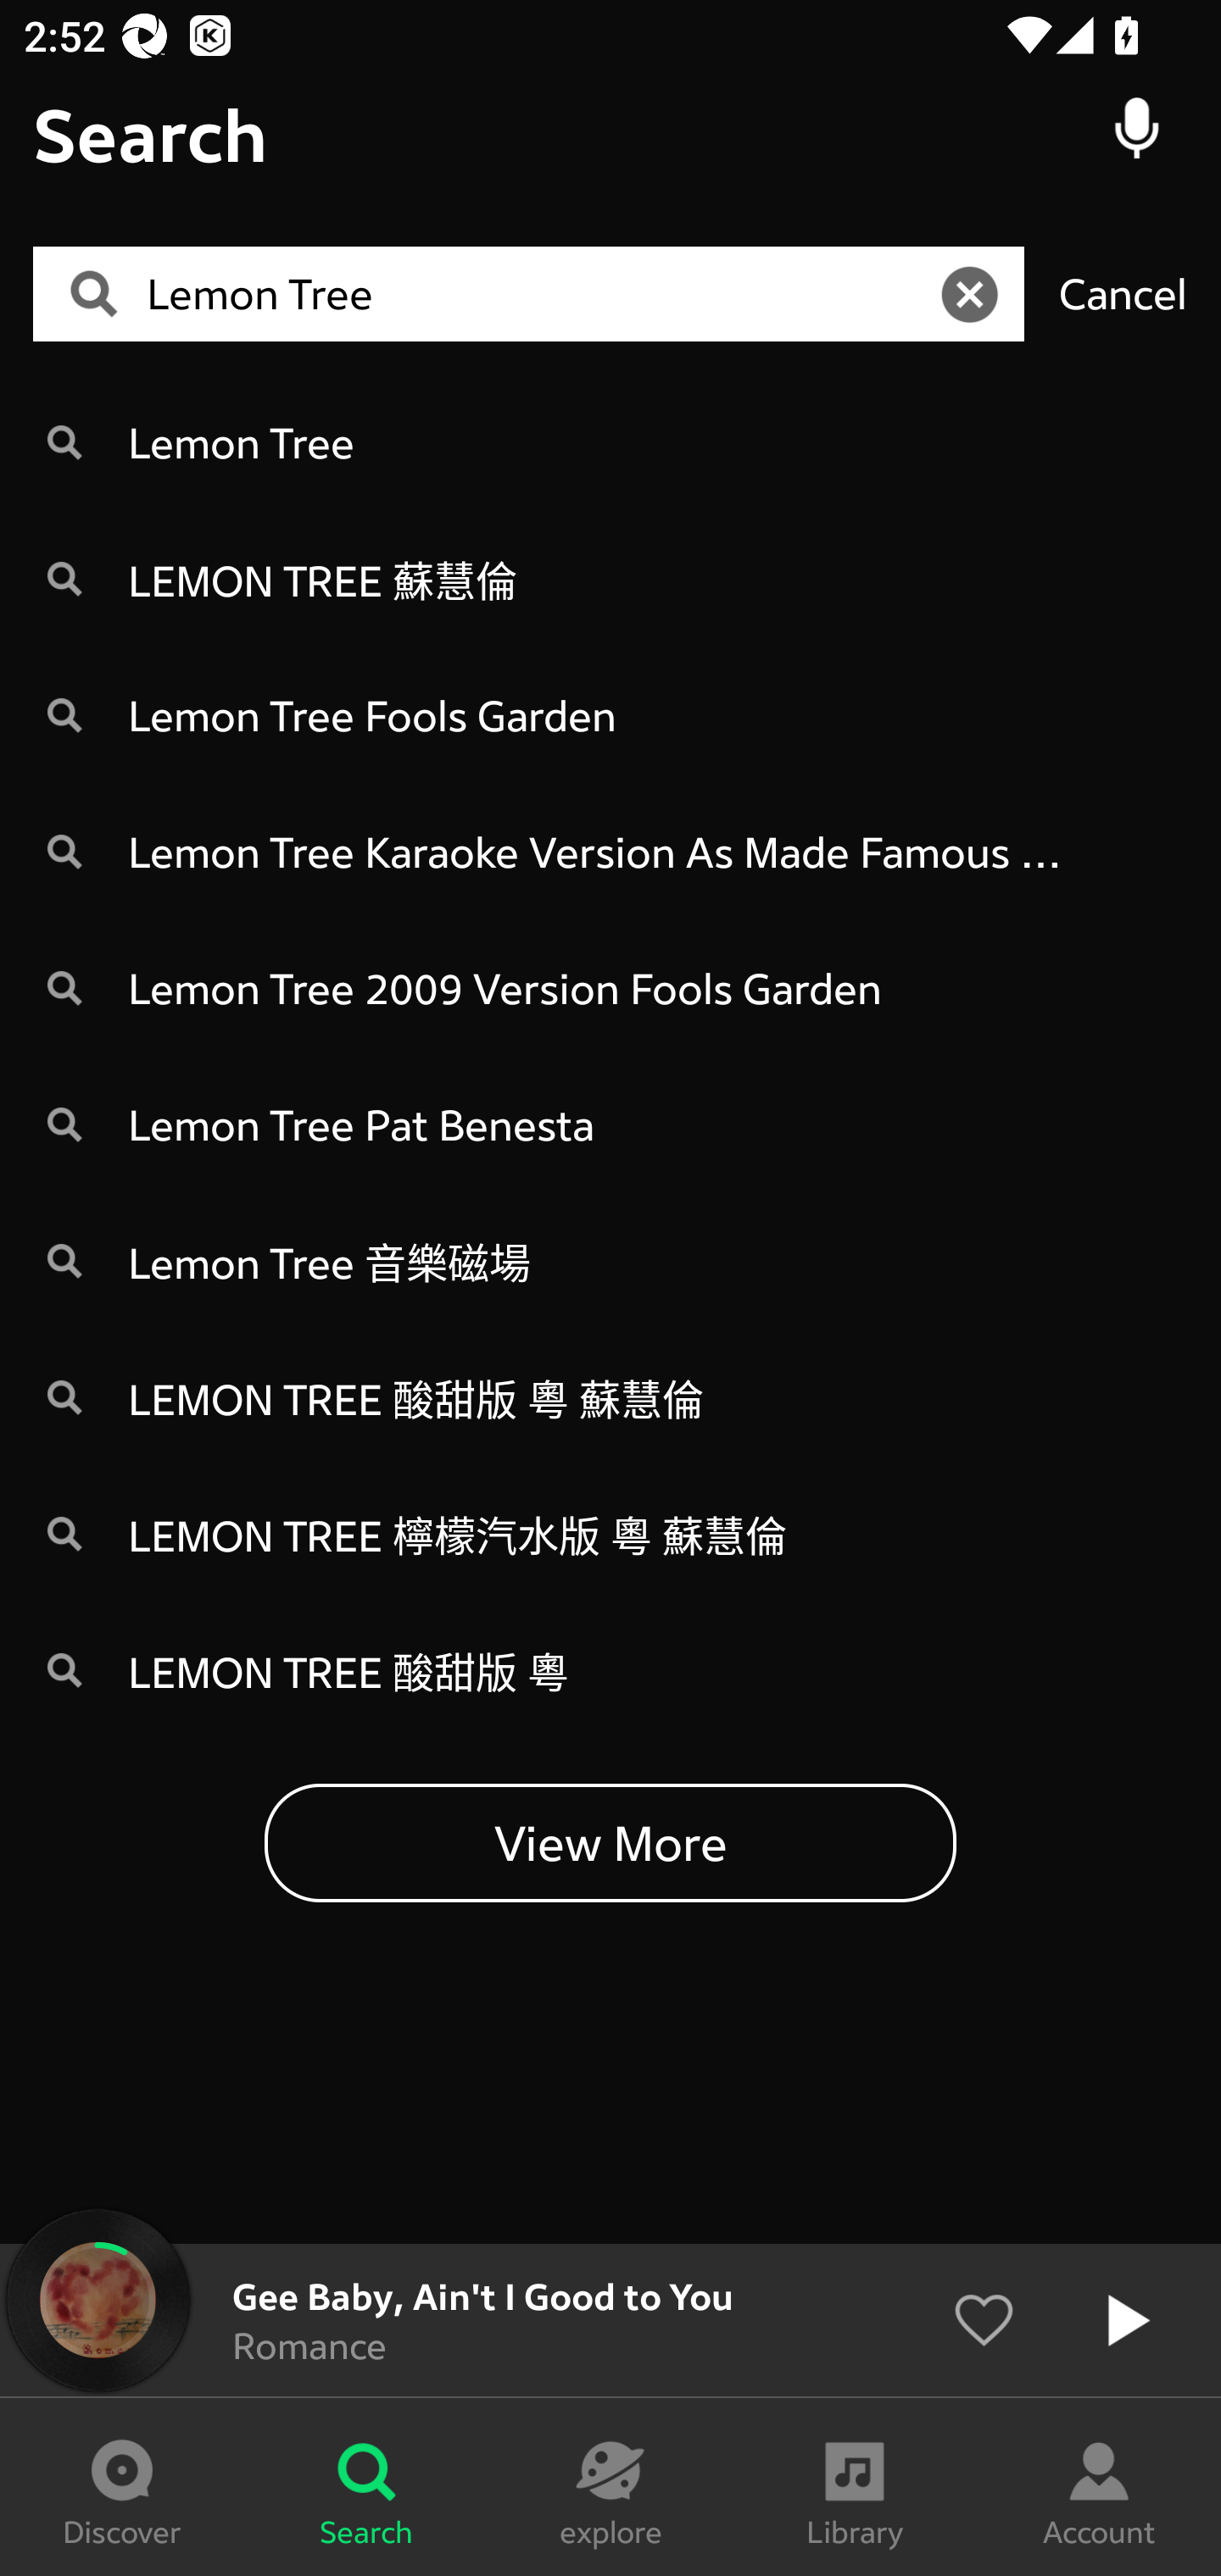  Describe the element at coordinates (610, 1396) in the screenshot. I see `LEMON TREE 酸甜版 粵 蘇慧倫` at that location.